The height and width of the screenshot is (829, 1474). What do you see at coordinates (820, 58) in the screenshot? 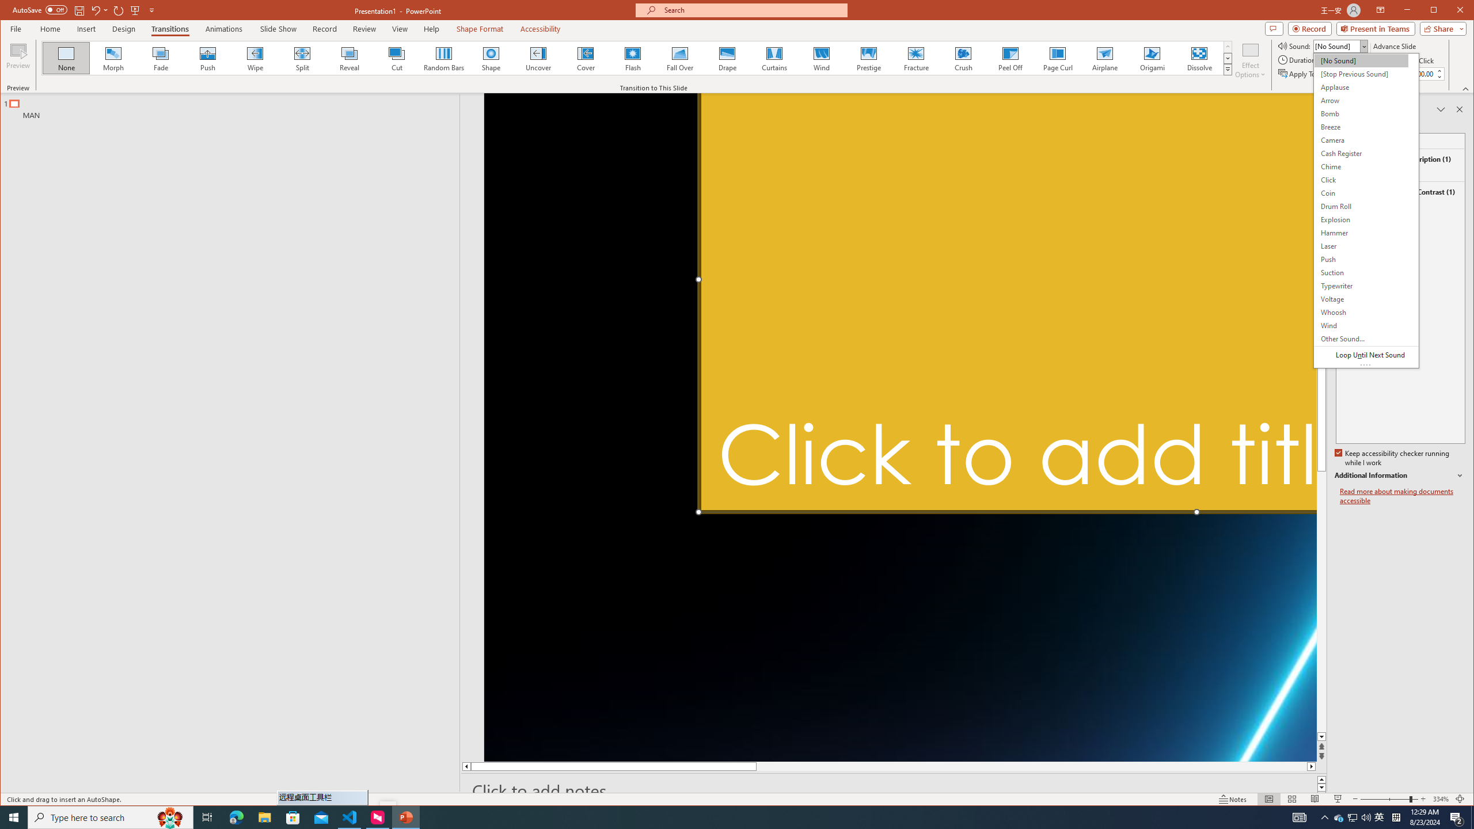
I see `Wind` at bounding box center [820, 58].